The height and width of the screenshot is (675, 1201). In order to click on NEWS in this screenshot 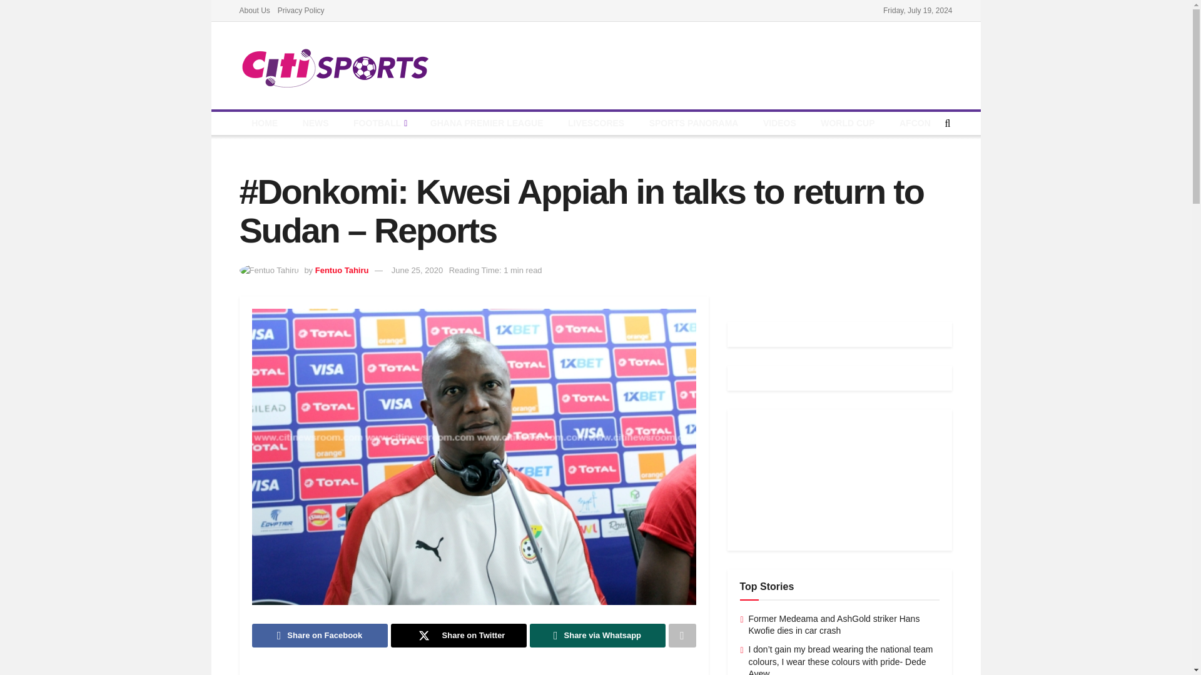, I will do `click(315, 124)`.